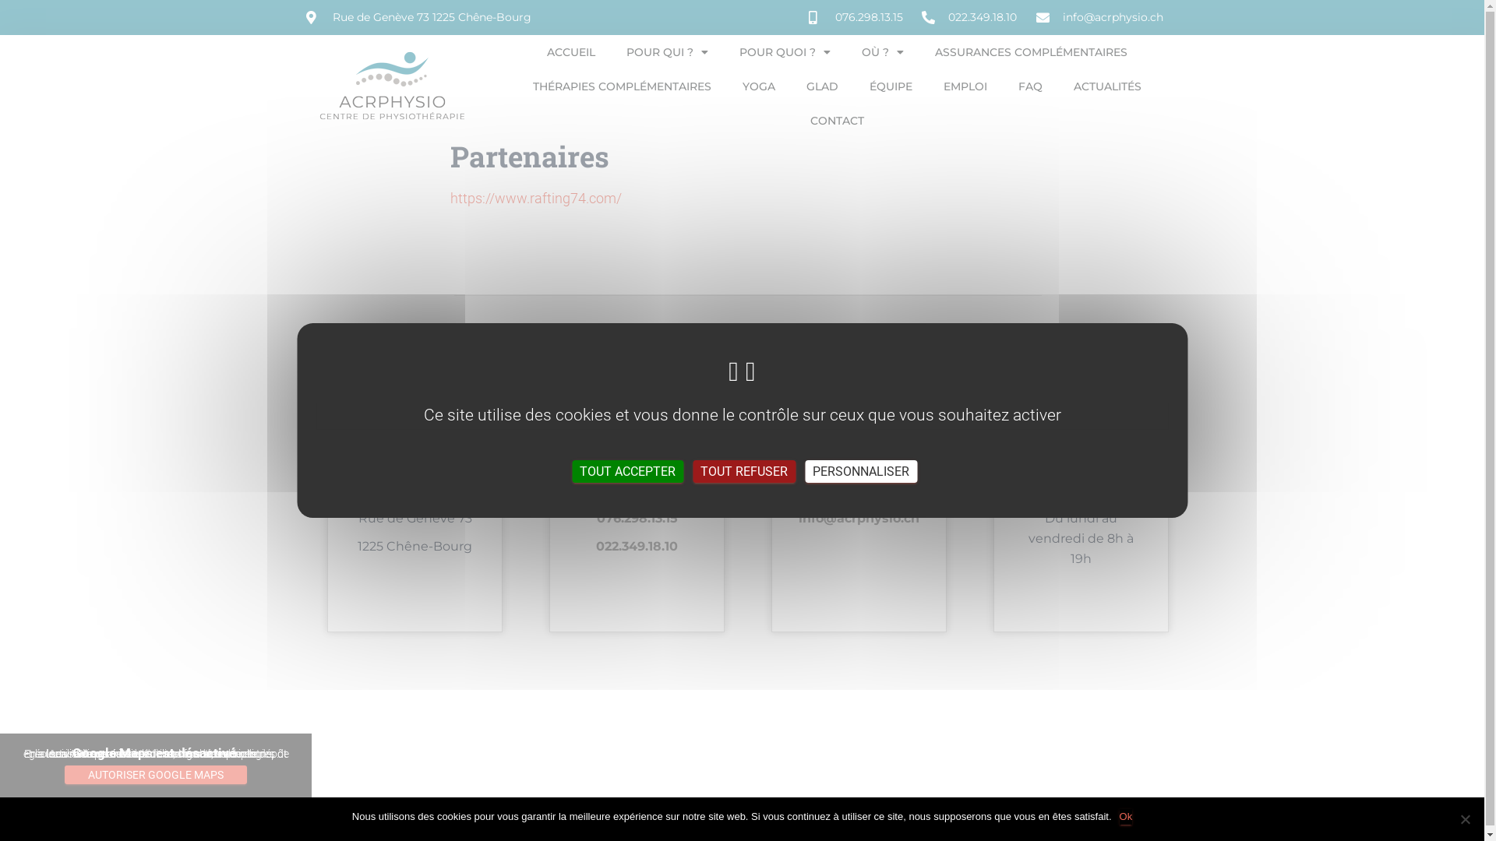 The image size is (1496, 841). I want to click on YOGA, so click(757, 86).